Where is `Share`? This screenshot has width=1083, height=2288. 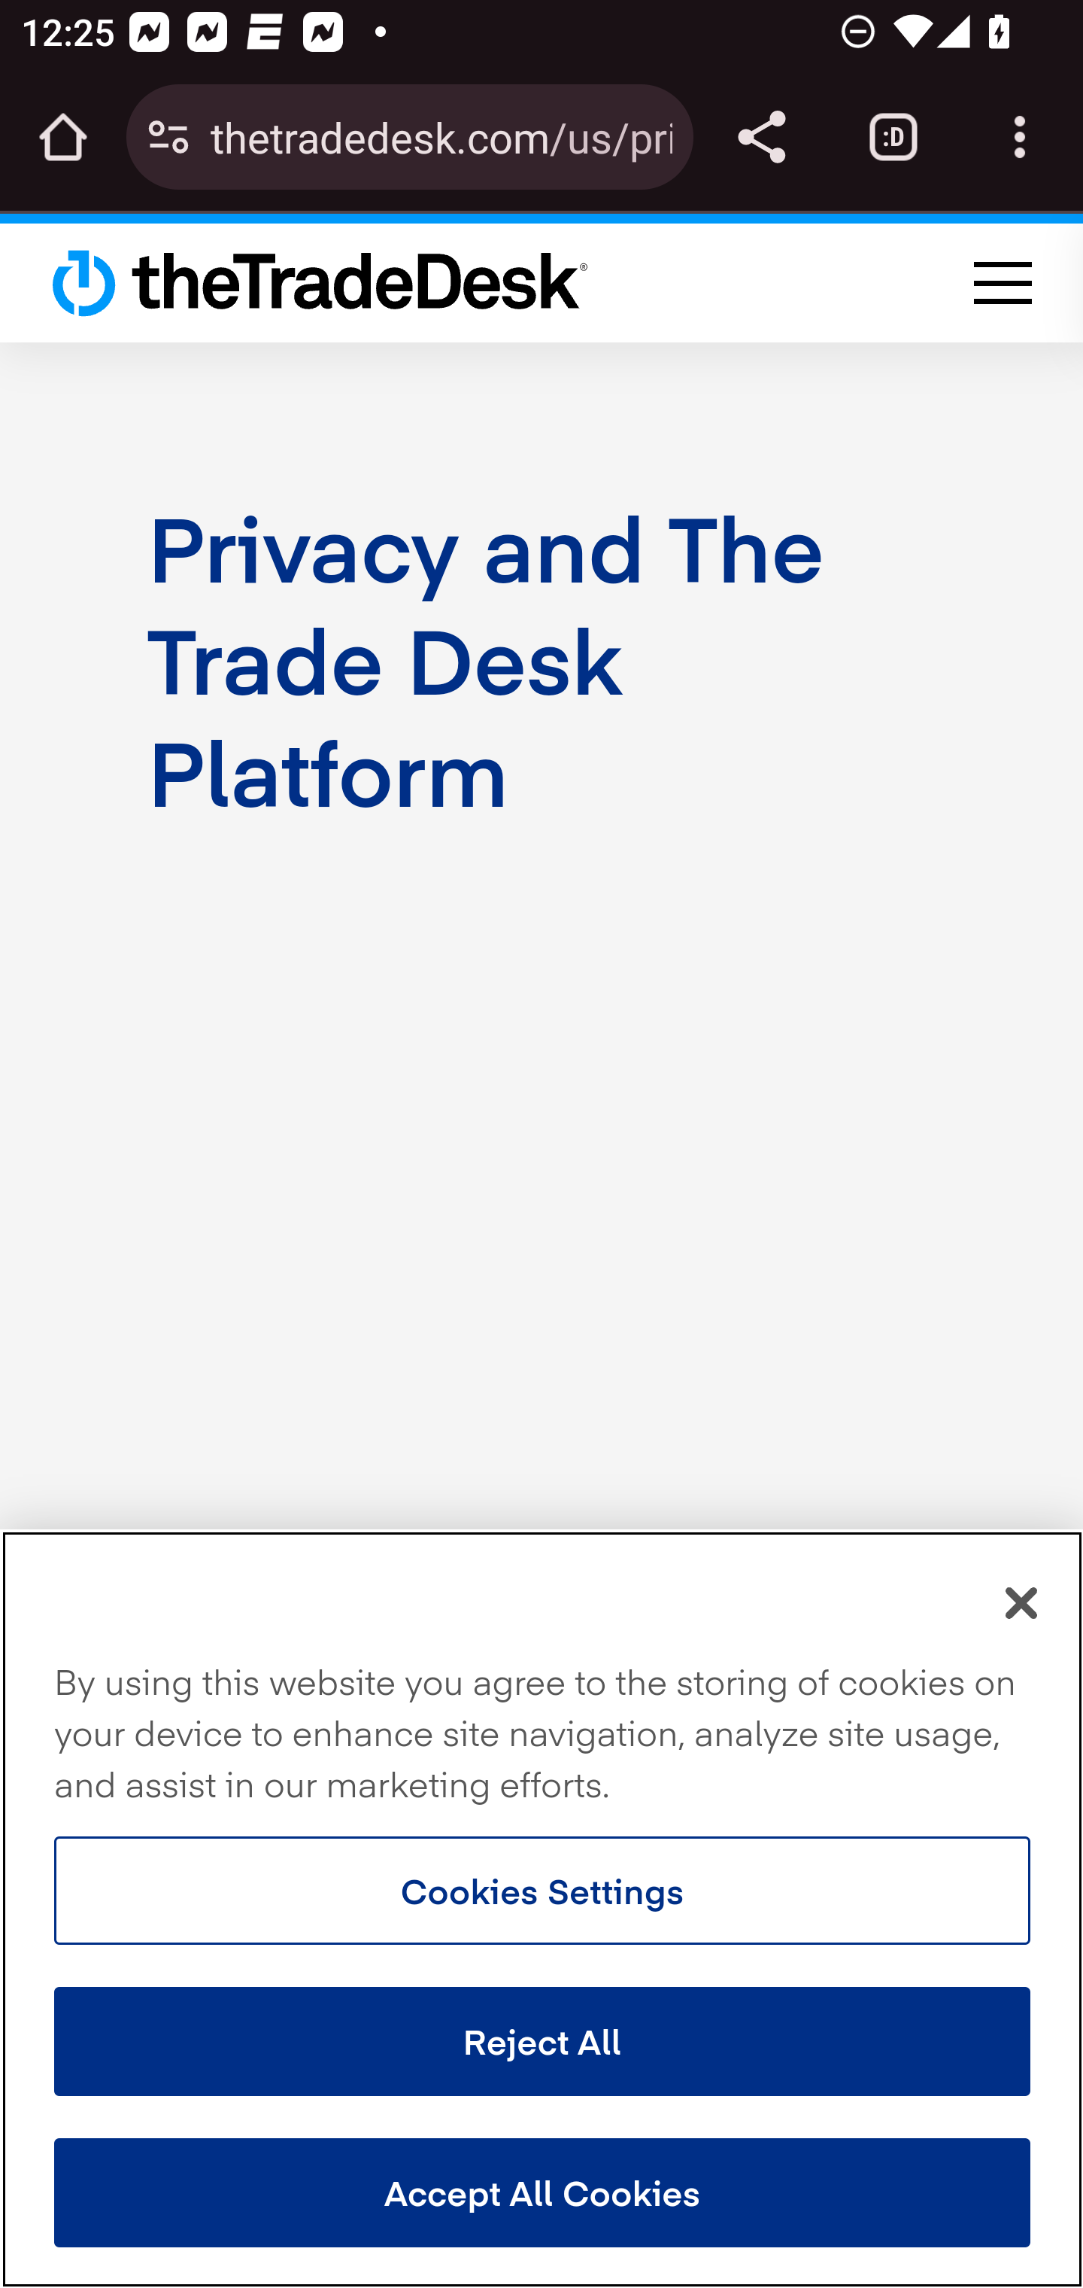
Share is located at coordinates (761, 137).